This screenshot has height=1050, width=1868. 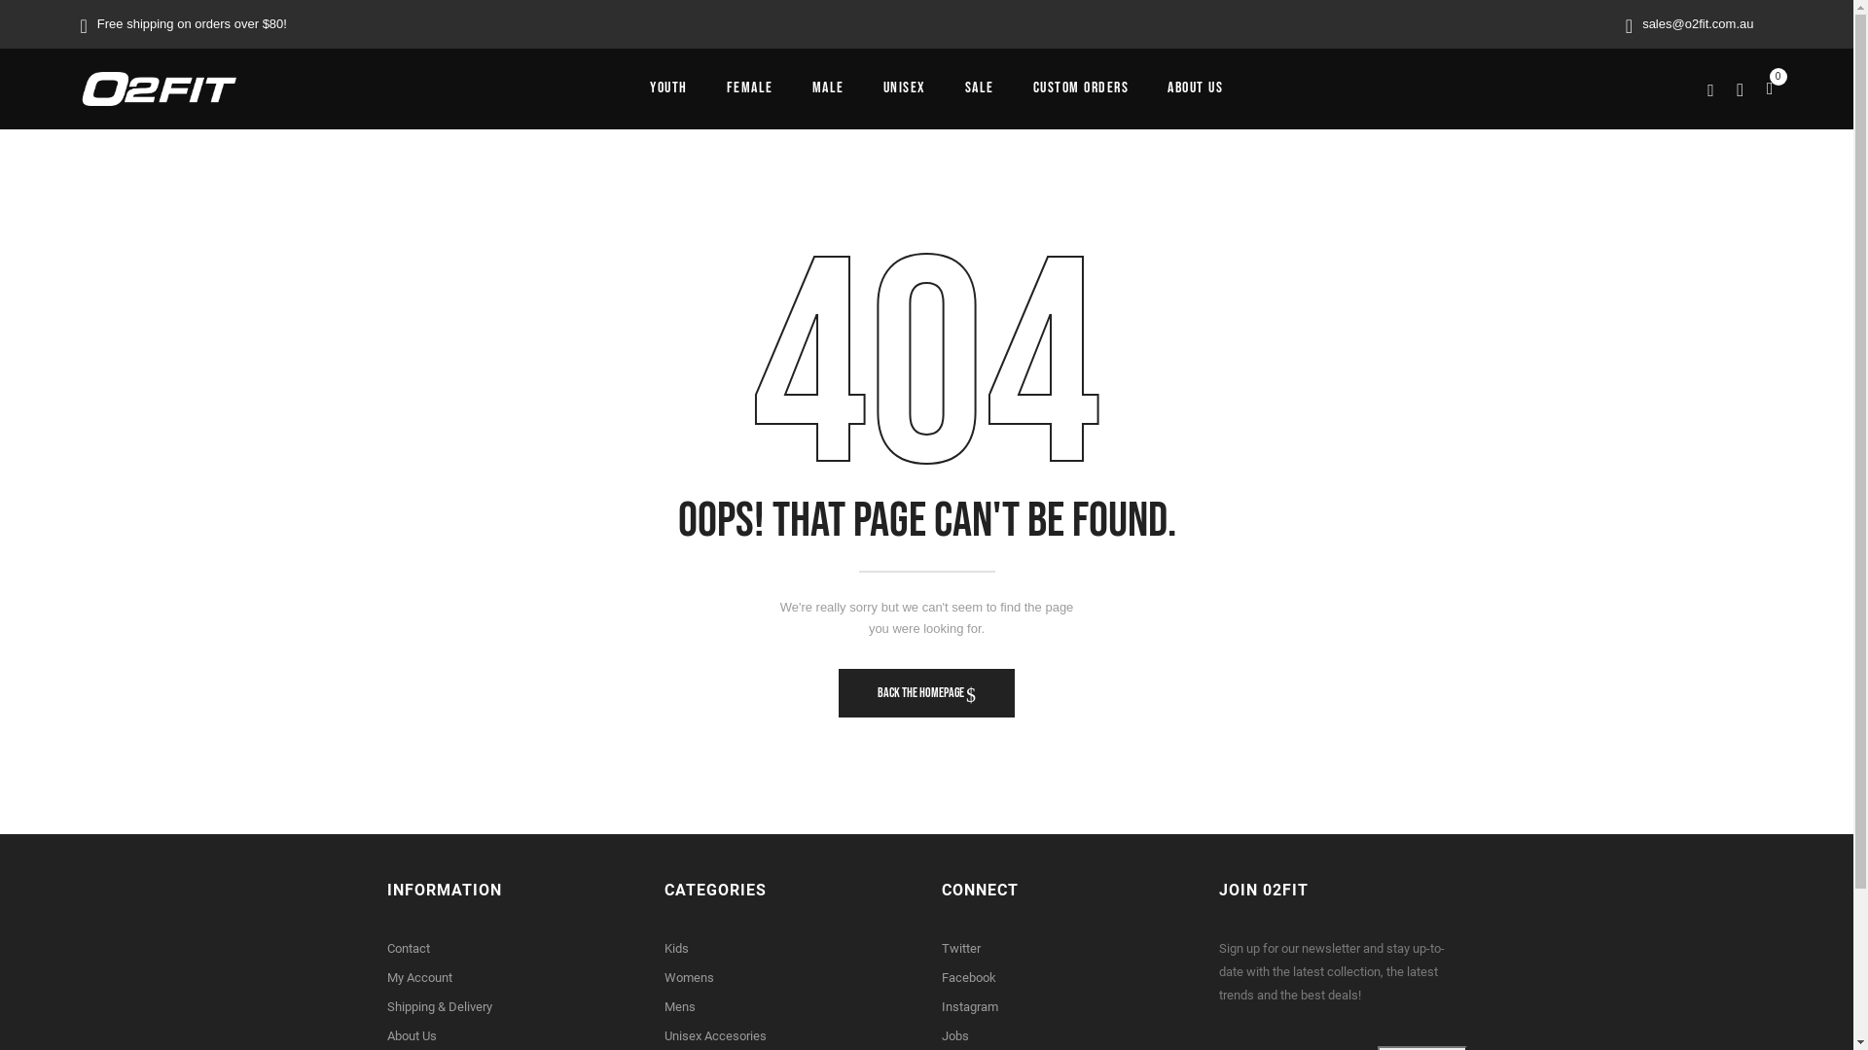 I want to click on Kids, so click(x=675, y=949).